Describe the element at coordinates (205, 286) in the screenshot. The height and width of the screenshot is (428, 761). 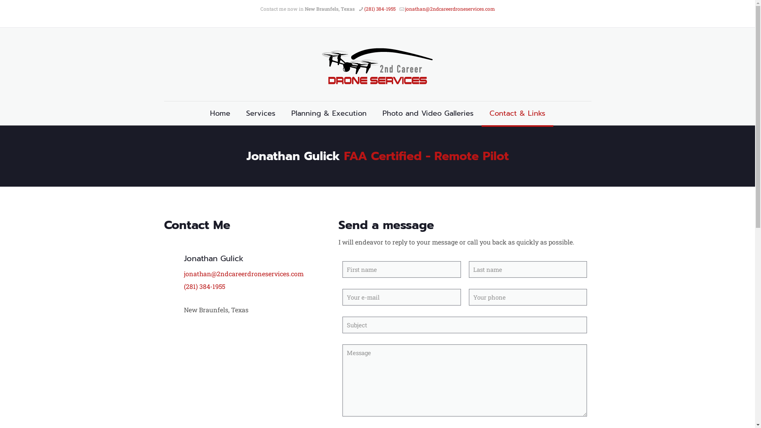
I see `(281) 384-1955` at that location.